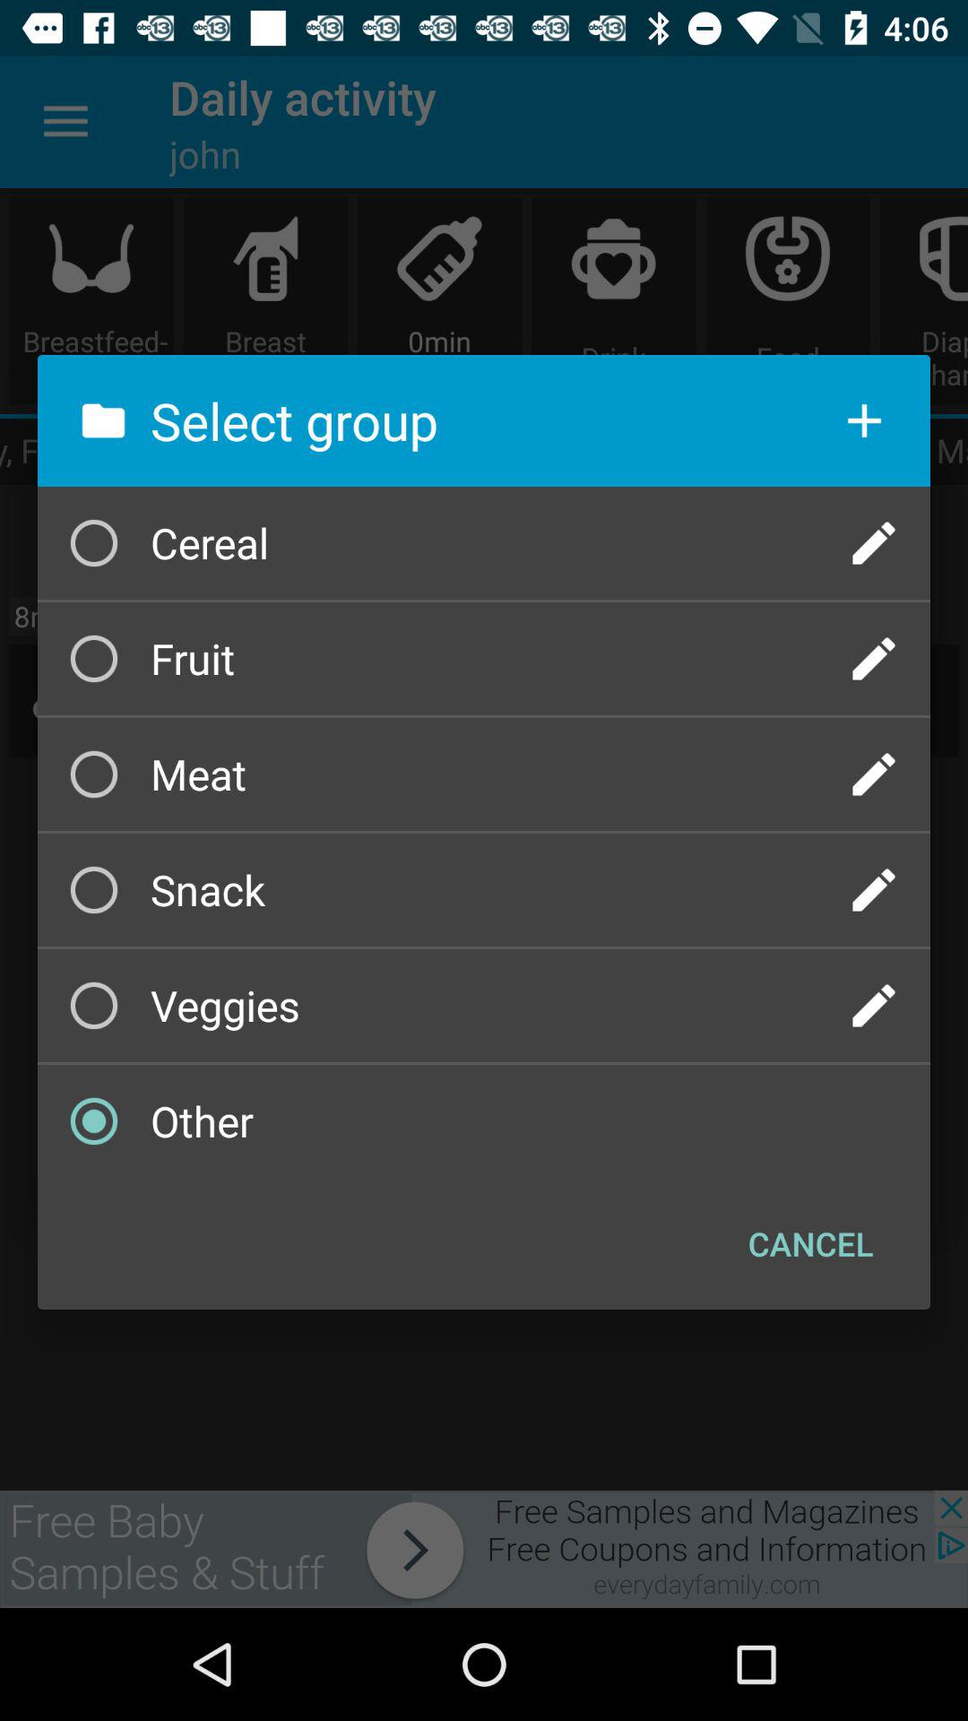 The image size is (968, 1721). What do you see at coordinates (874, 774) in the screenshot?
I see `log what meat is eaten` at bounding box center [874, 774].